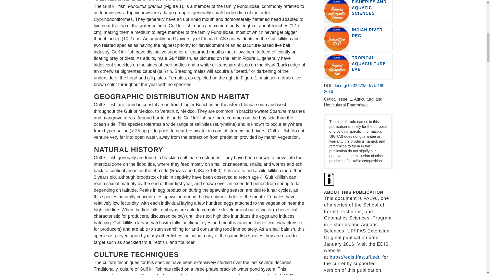  What do you see at coordinates (367, 33) in the screenshot?
I see `INDIAN RIVER REC` at bounding box center [367, 33].